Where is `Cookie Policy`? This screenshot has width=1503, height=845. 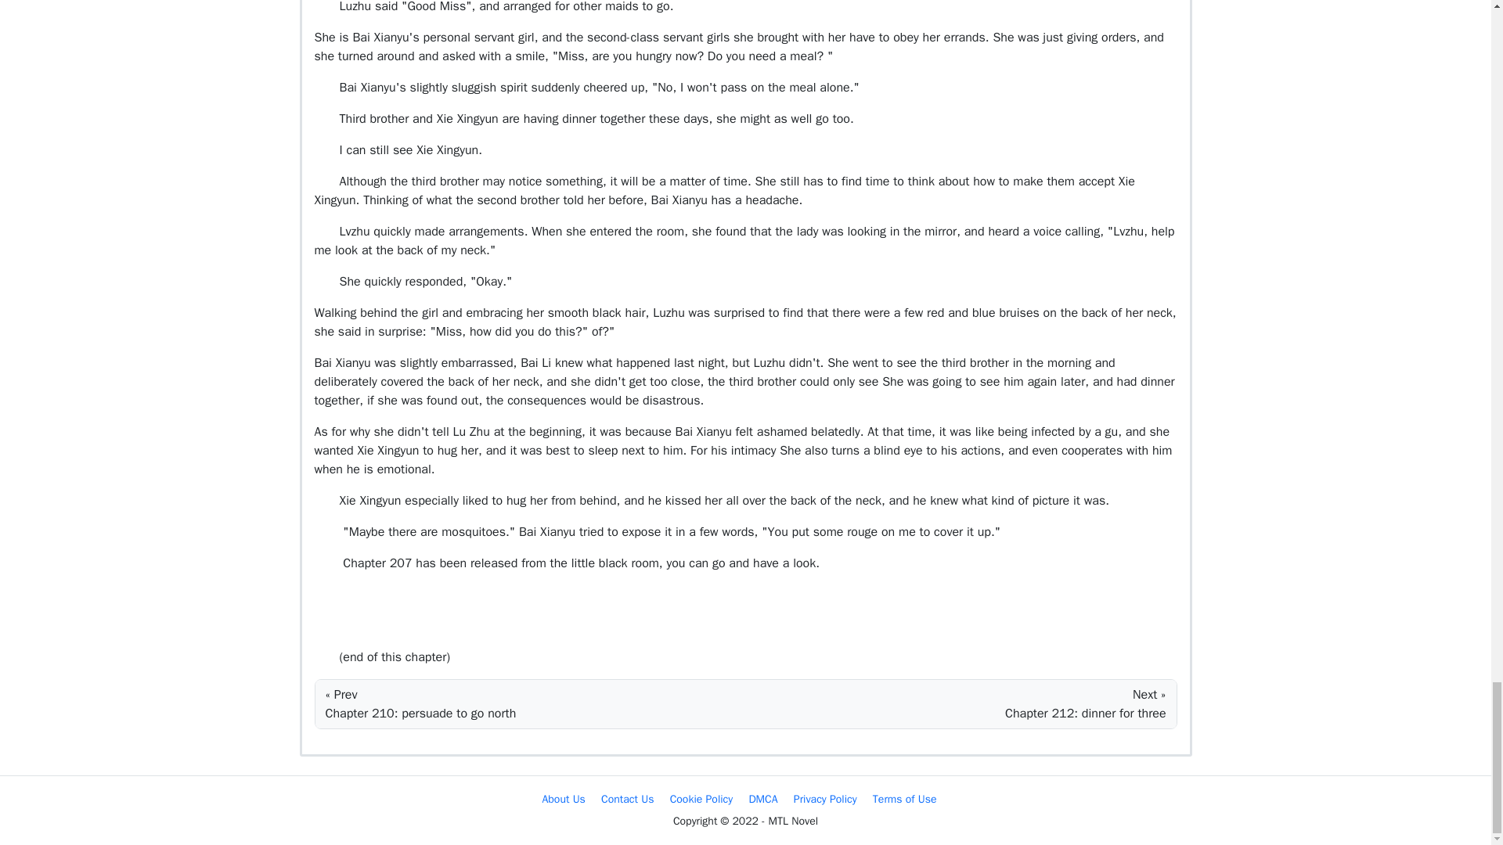 Cookie Policy is located at coordinates (701, 800).